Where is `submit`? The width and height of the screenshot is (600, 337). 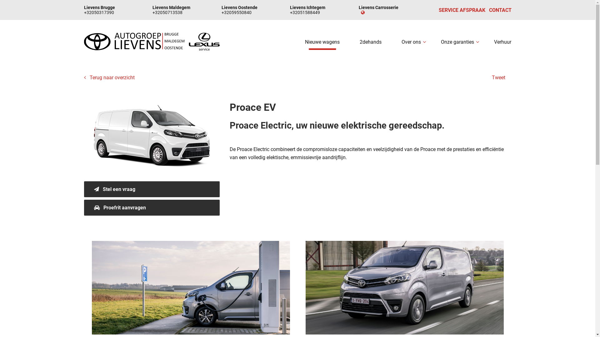
submit is located at coordinates (298, 327).